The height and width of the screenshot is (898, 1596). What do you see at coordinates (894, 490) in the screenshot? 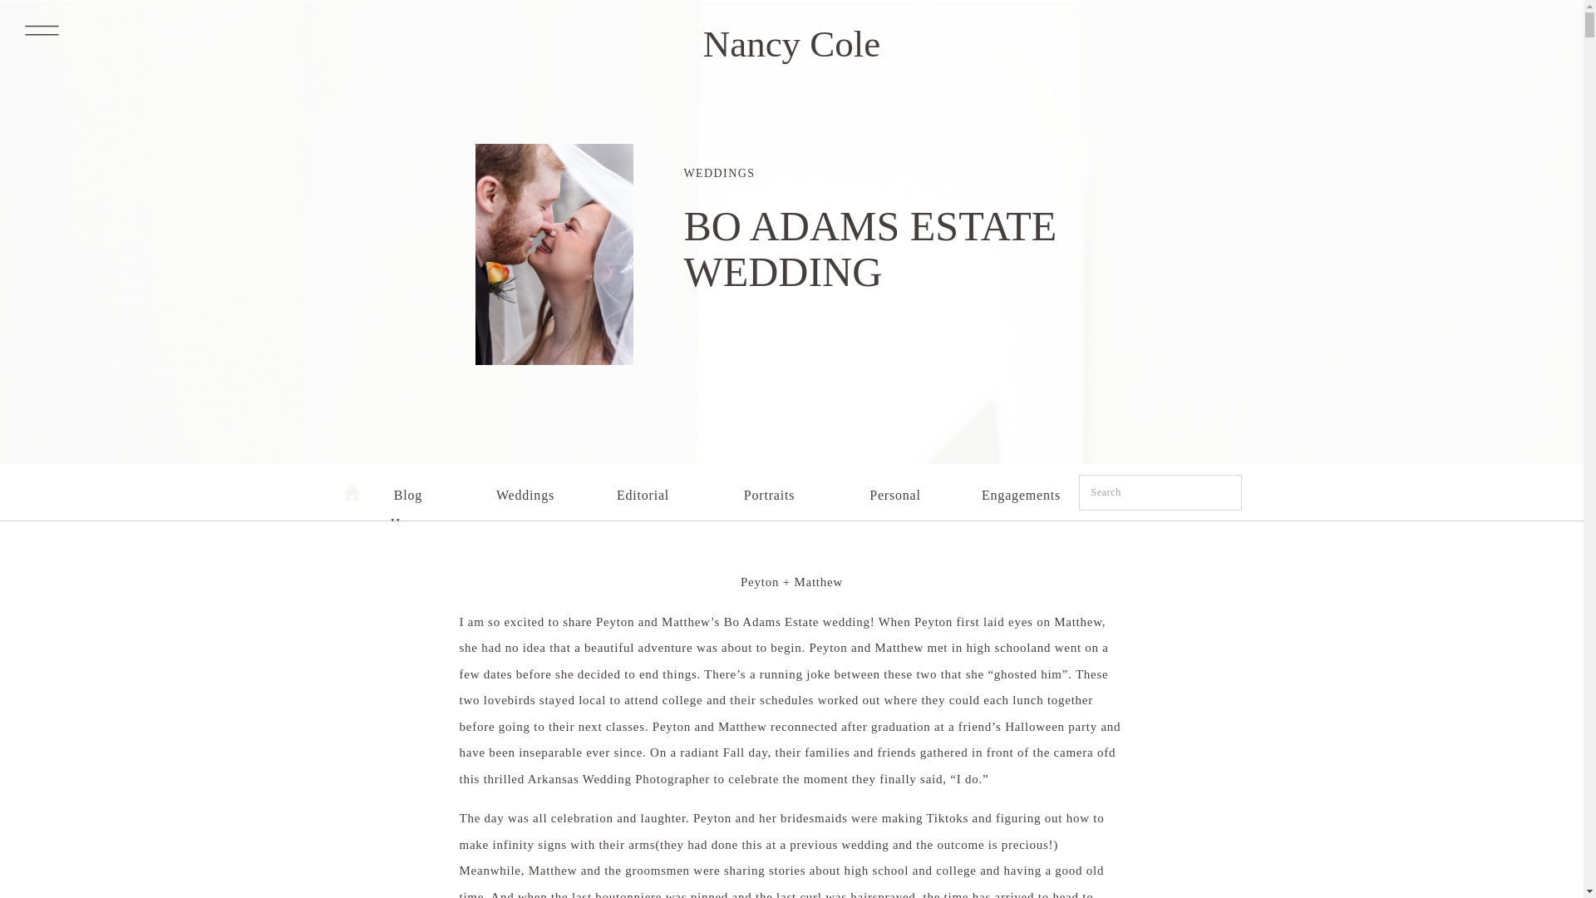
I see `Personal` at bounding box center [894, 490].